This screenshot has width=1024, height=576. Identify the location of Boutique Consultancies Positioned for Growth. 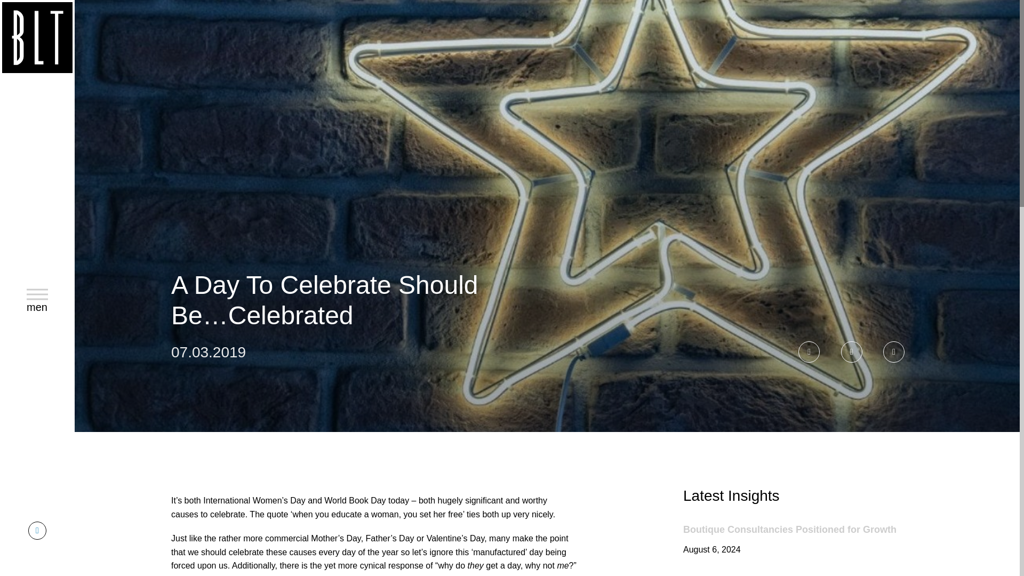
(789, 529).